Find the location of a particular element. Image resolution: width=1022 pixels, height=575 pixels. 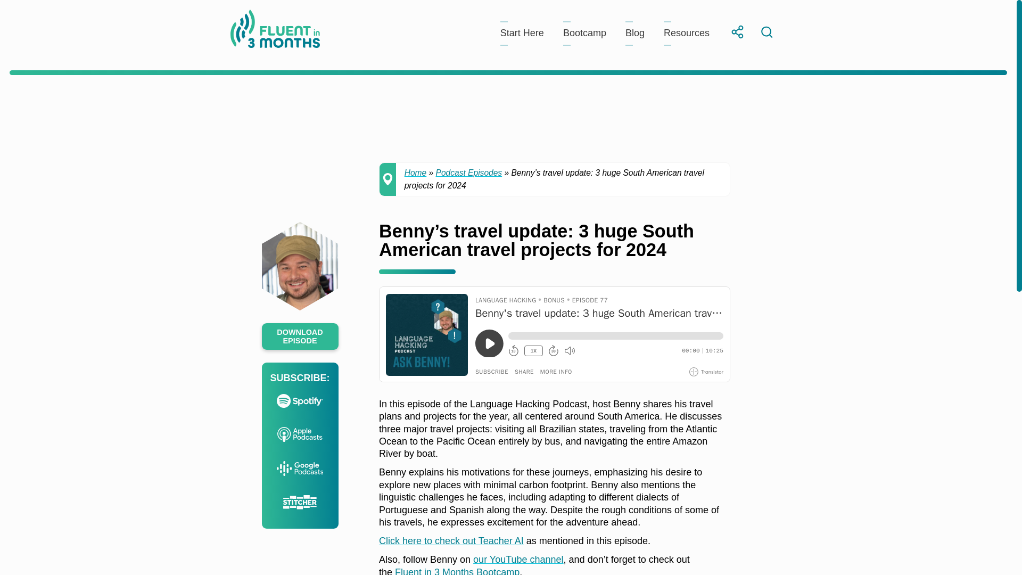

Start Here is located at coordinates (522, 33).